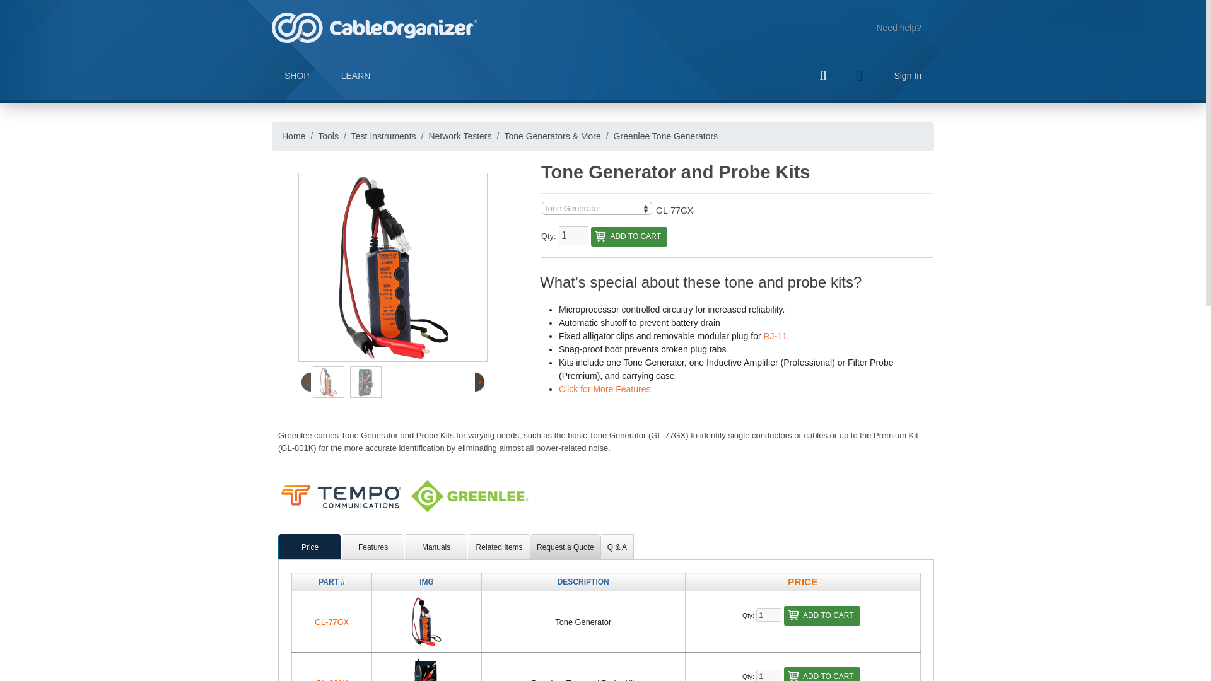 The width and height of the screenshot is (1211, 681). What do you see at coordinates (573, 235) in the screenshot?
I see `1` at bounding box center [573, 235].